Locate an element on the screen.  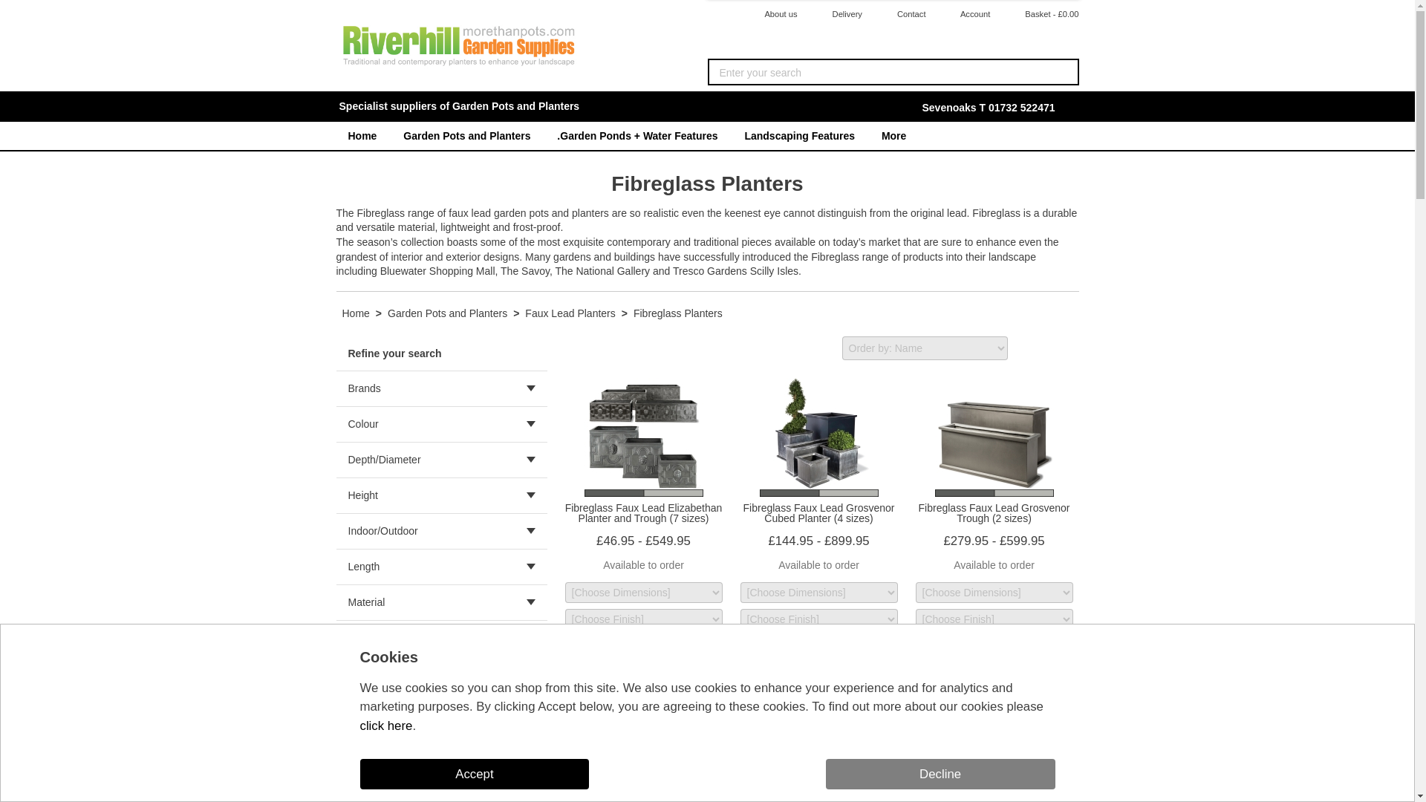
Search is located at coordinates (1064, 72).